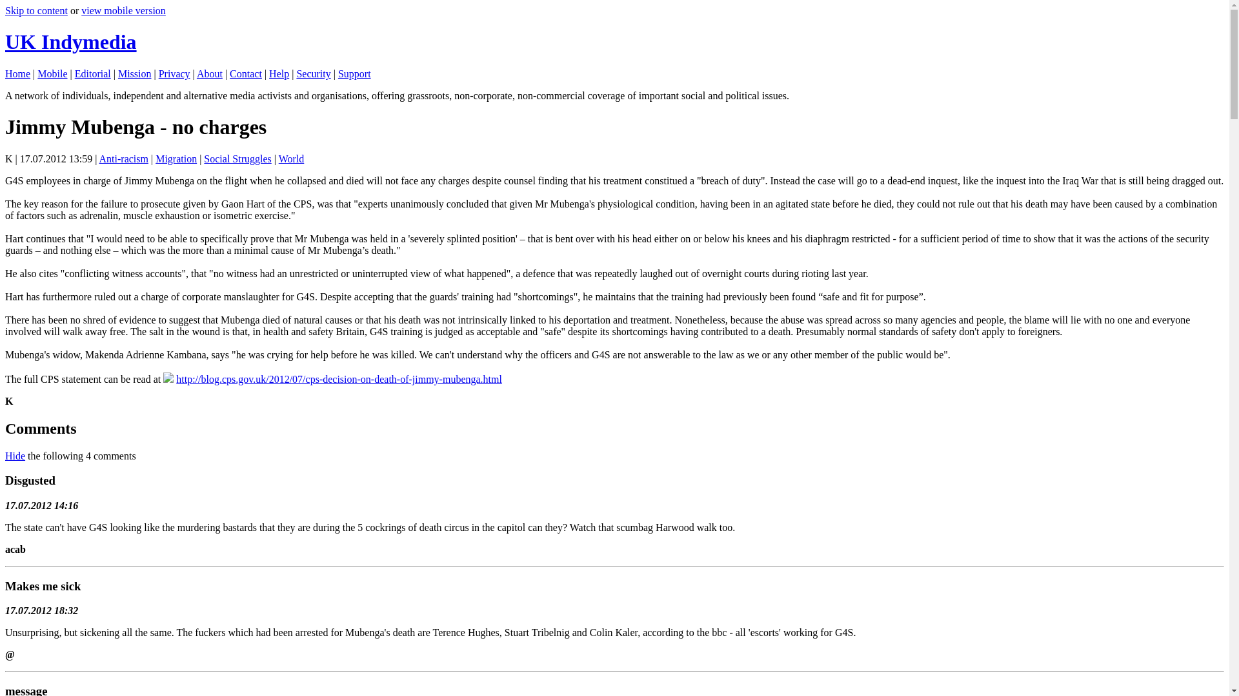 Image resolution: width=1239 pixels, height=696 pixels. What do you see at coordinates (210, 73) in the screenshot?
I see `About` at bounding box center [210, 73].